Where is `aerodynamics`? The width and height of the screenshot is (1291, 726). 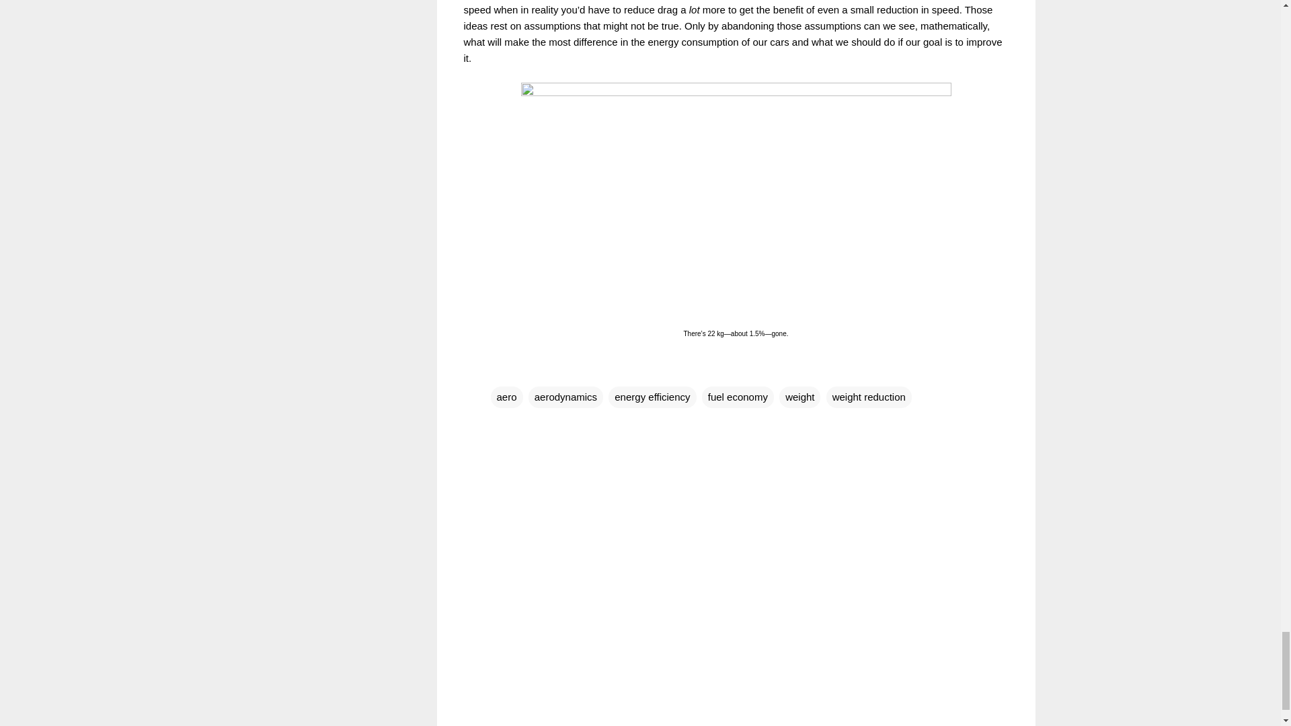 aerodynamics is located at coordinates (565, 396).